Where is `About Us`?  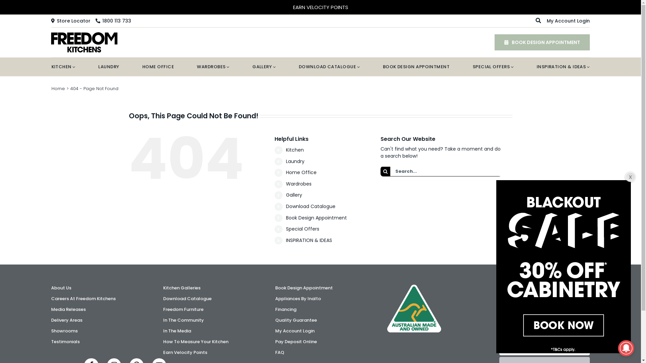 About Us is located at coordinates (96, 288).